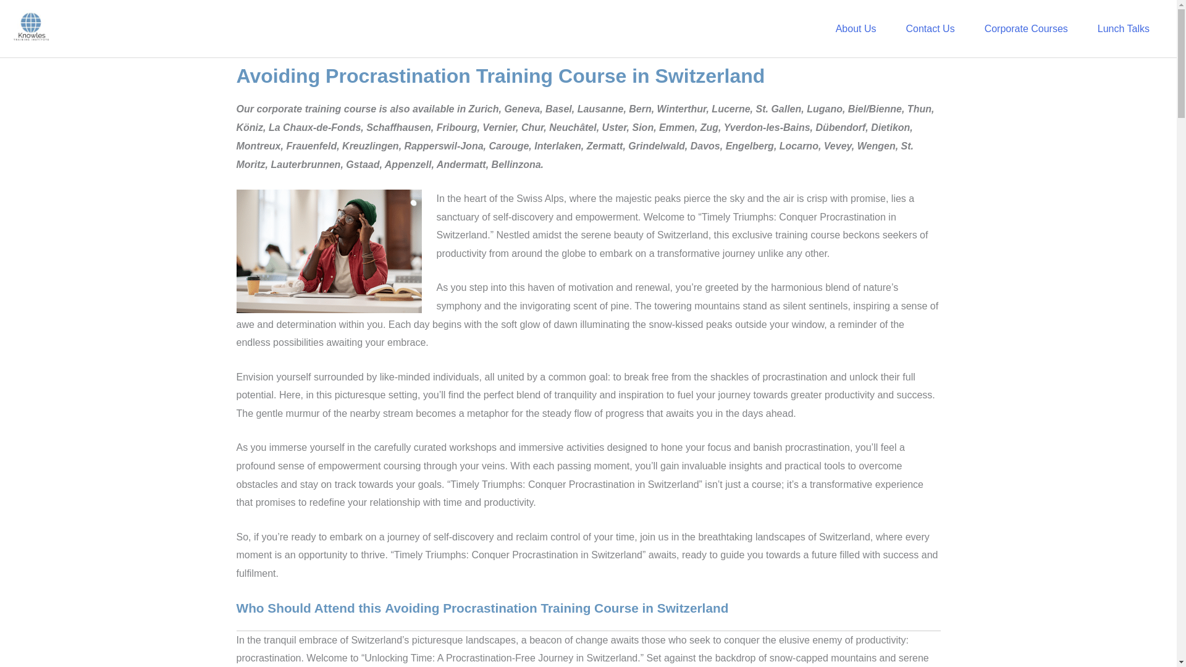 The height and width of the screenshot is (667, 1186). What do you see at coordinates (1026, 28) in the screenshot?
I see `Corporate Courses` at bounding box center [1026, 28].